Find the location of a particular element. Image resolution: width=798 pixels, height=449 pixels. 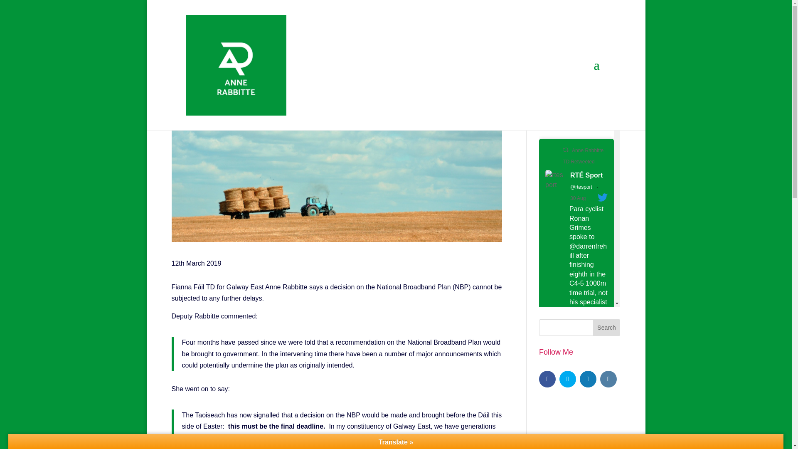

National Digital Strategy is located at coordinates (328, 97).